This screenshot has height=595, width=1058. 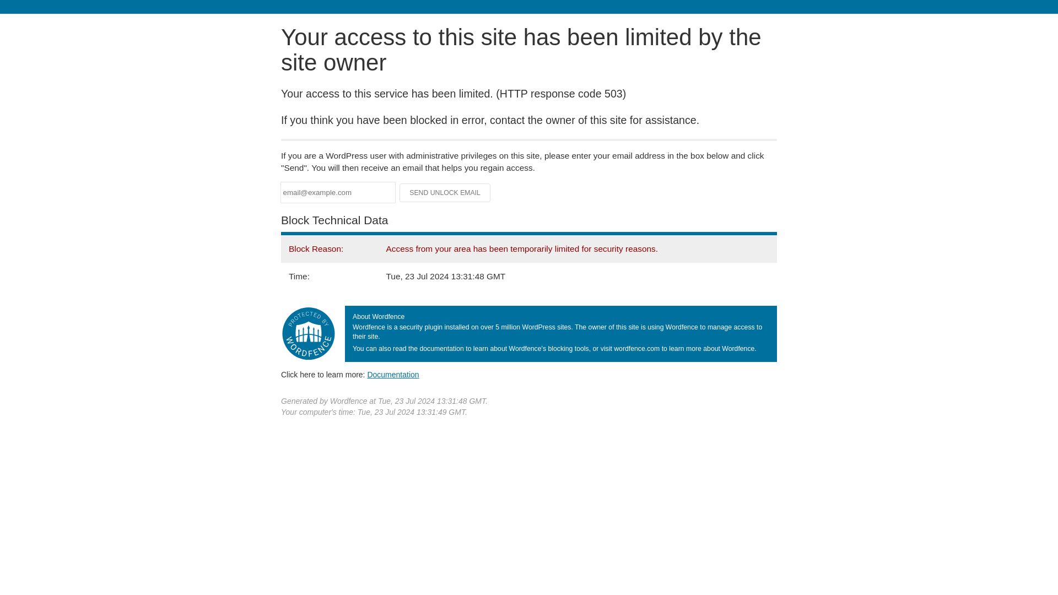 I want to click on Send Unlock Email, so click(x=445, y=193).